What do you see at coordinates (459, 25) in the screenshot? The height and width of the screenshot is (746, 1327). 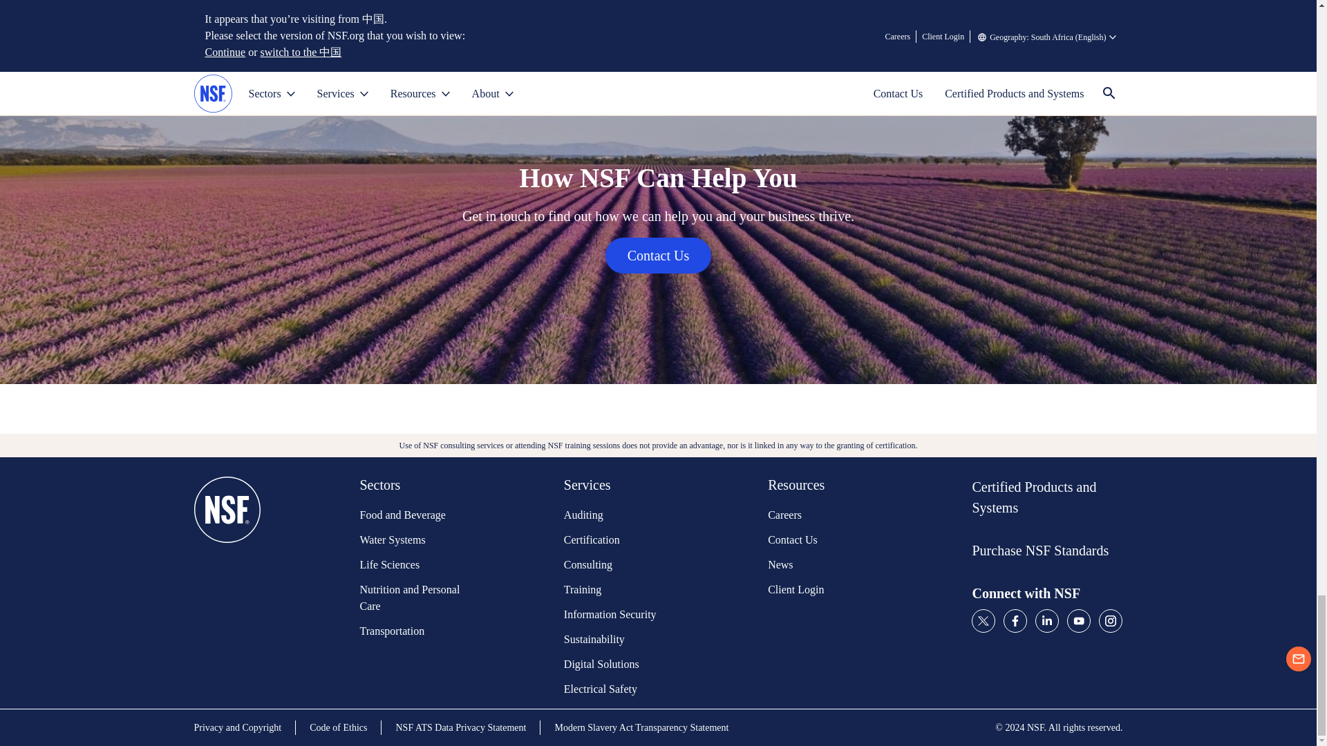 I see `Share on Twitter` at bounding box center [459, 25].